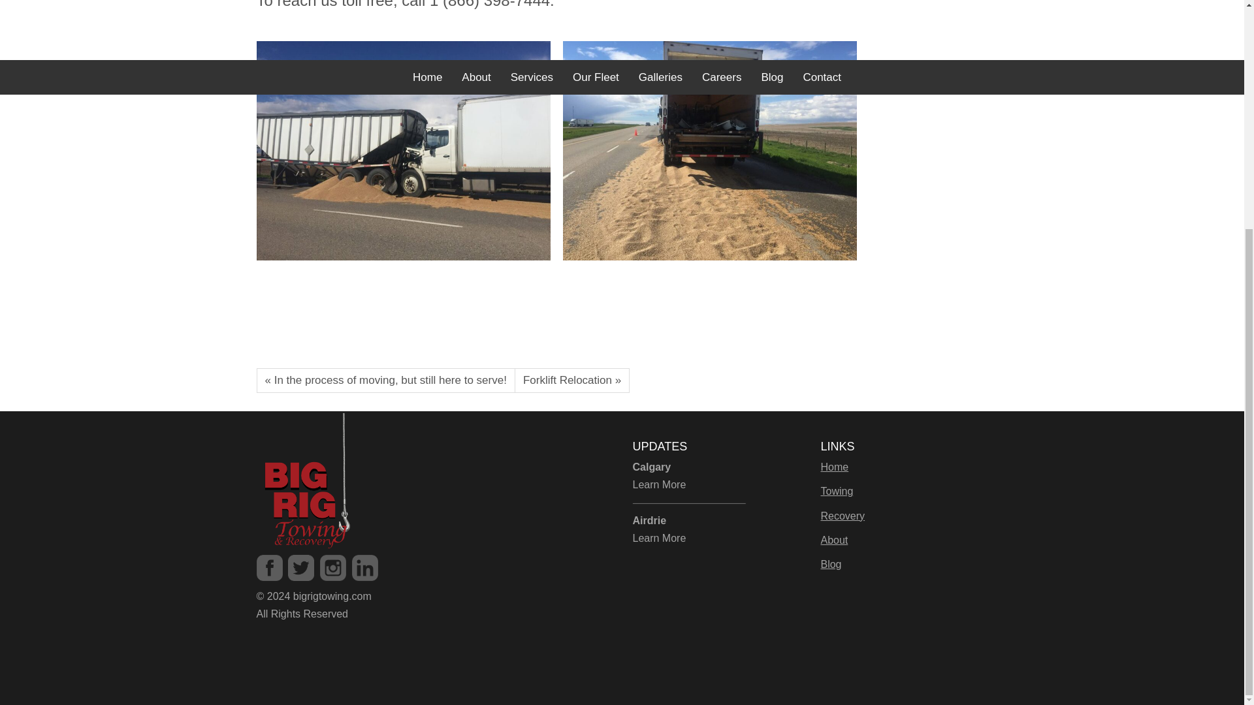  What do you see at coordinates (843, 516) in the screenshot?
I see `Recovery` at bounding box center [843, 516].